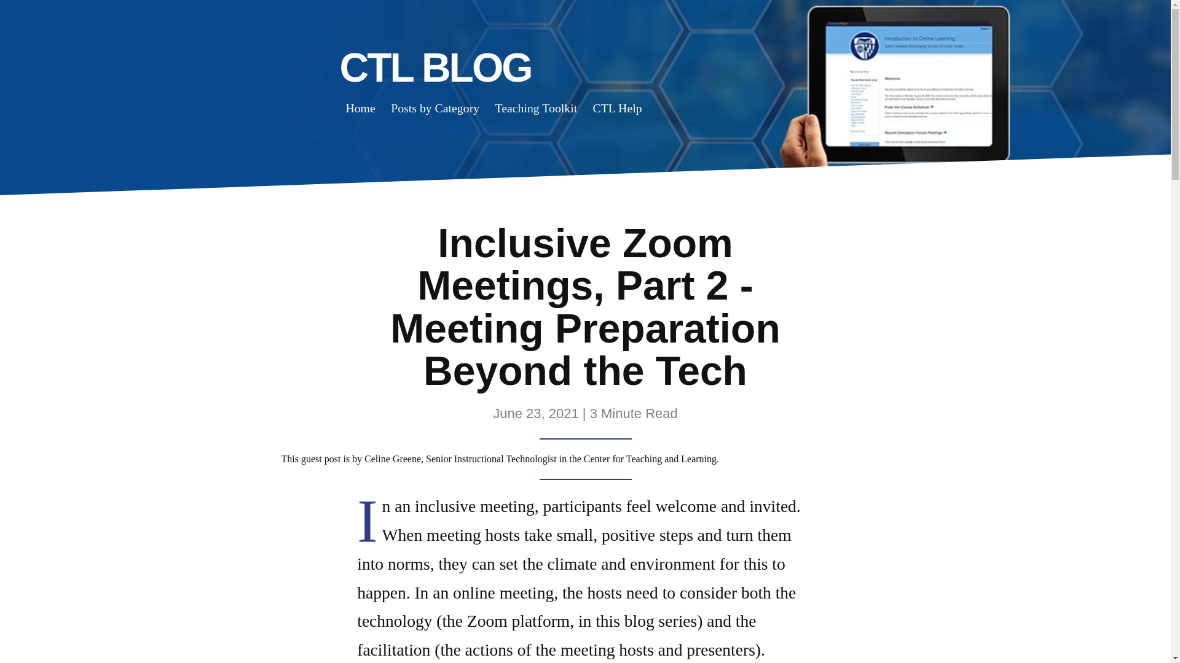 The height and width of the screenshot is (663, 1180). What do you see at coordinates (435, 108) in the screenshot?
I see `Posts by Category` at bounding box center [435, 108].